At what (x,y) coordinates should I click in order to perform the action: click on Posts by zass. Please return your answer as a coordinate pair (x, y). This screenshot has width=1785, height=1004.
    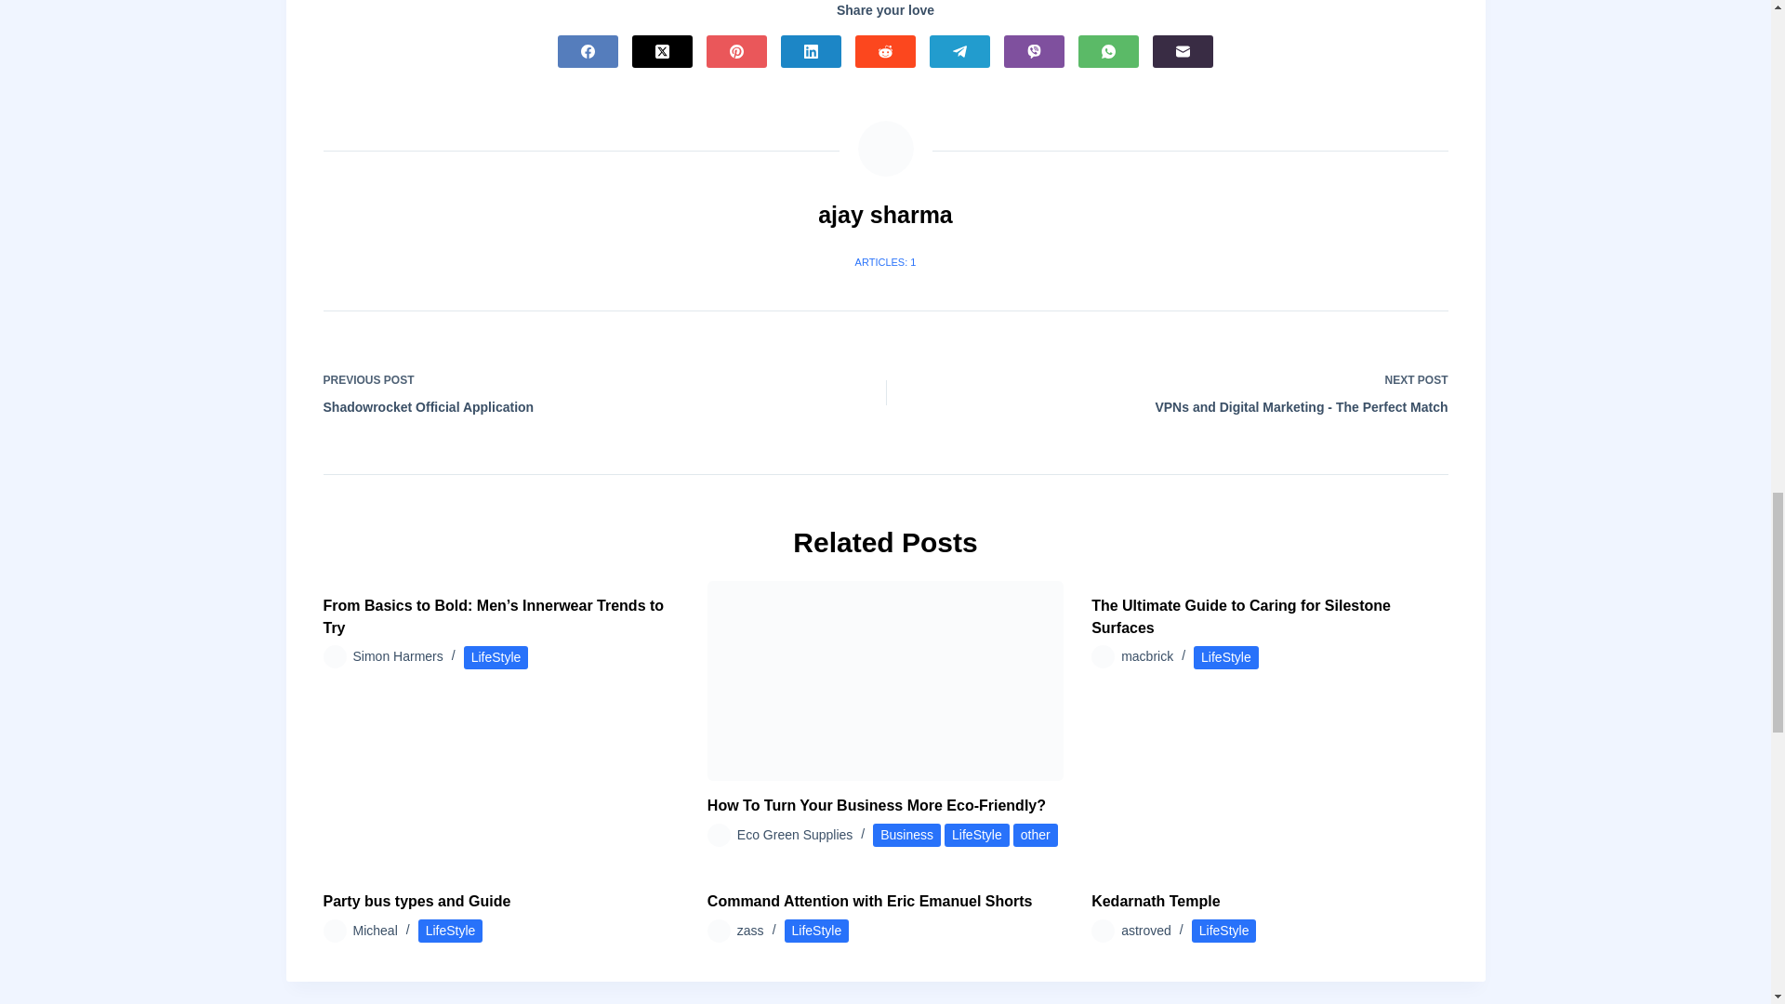
    Looking at the image, I should click on (749, 930).